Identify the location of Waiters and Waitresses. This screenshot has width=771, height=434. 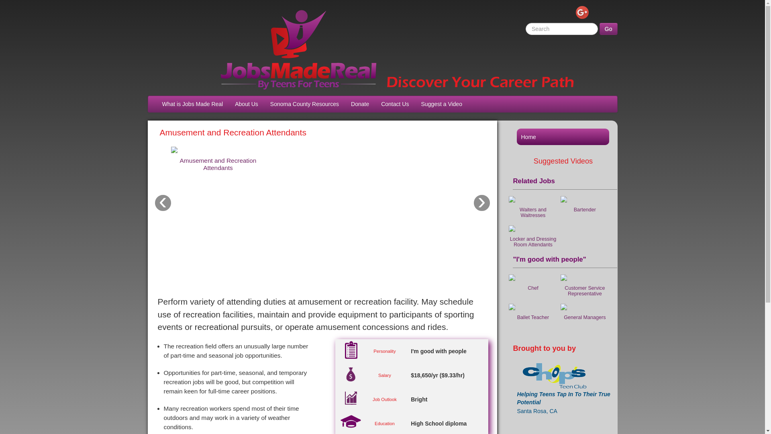
(534, 197).